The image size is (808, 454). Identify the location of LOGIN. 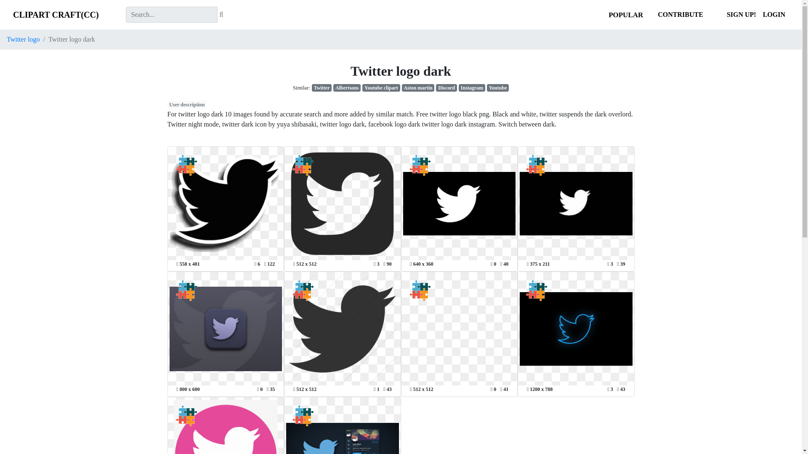
(773, 15).